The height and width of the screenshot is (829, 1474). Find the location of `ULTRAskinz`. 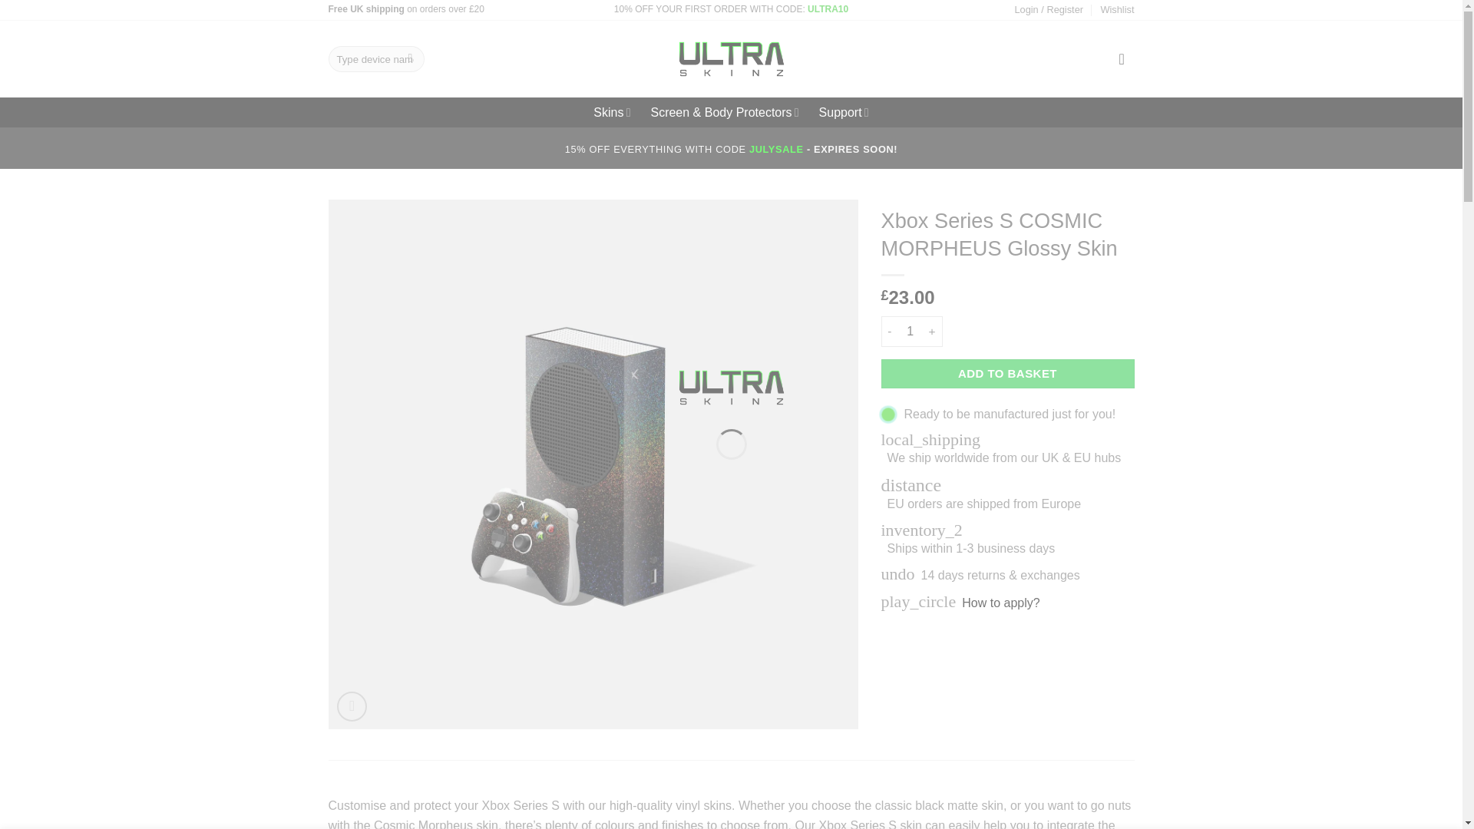

ULTRAskinz is located at coordinates (730, 385).